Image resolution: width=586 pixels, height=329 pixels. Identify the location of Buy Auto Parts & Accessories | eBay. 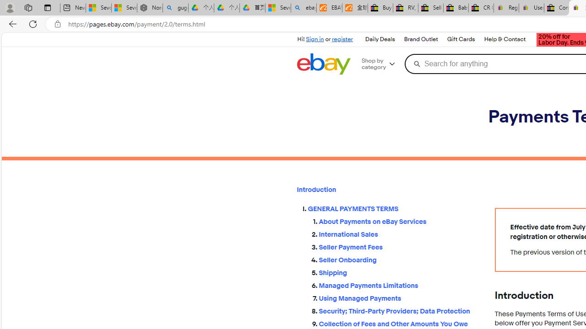
(380, 8).